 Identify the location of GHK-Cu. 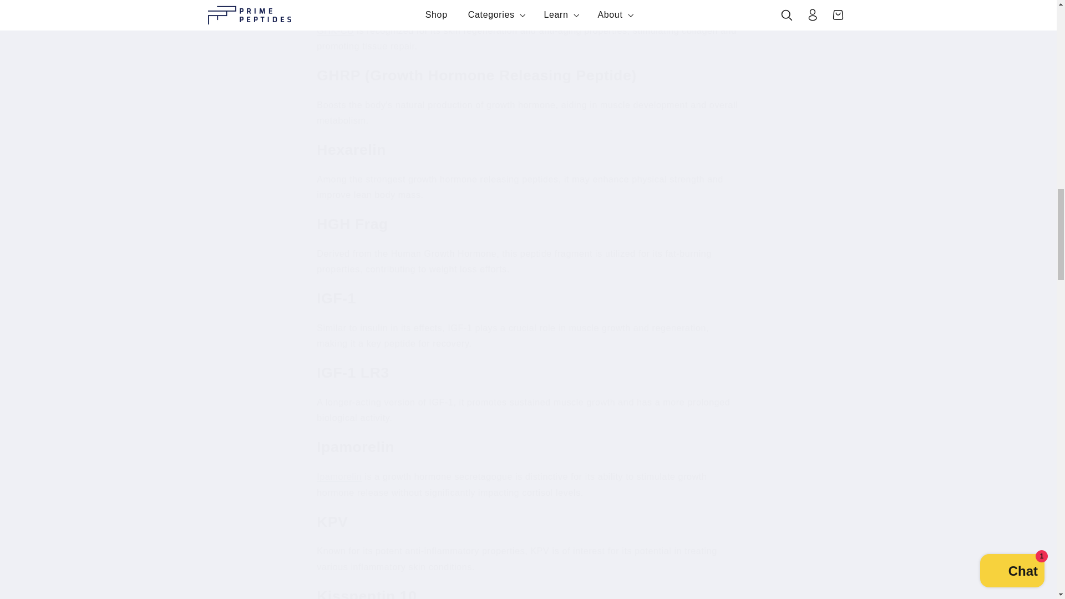
(335, 30).